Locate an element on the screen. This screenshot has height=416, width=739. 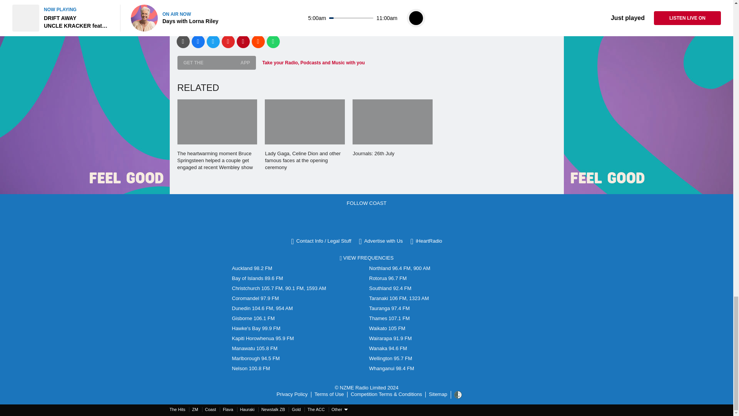
Share with email is located at coordinates (182, 42).